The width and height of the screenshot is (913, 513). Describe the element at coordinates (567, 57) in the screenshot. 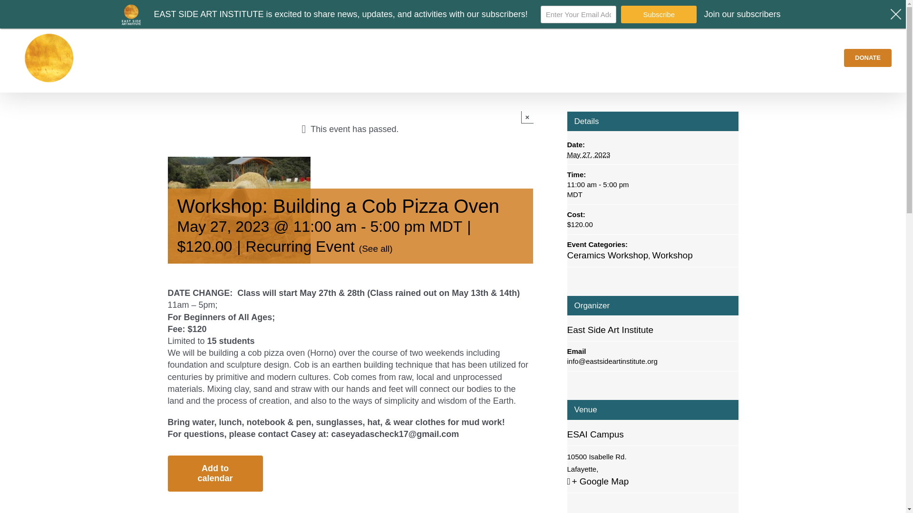

I see `Classes` at that location.